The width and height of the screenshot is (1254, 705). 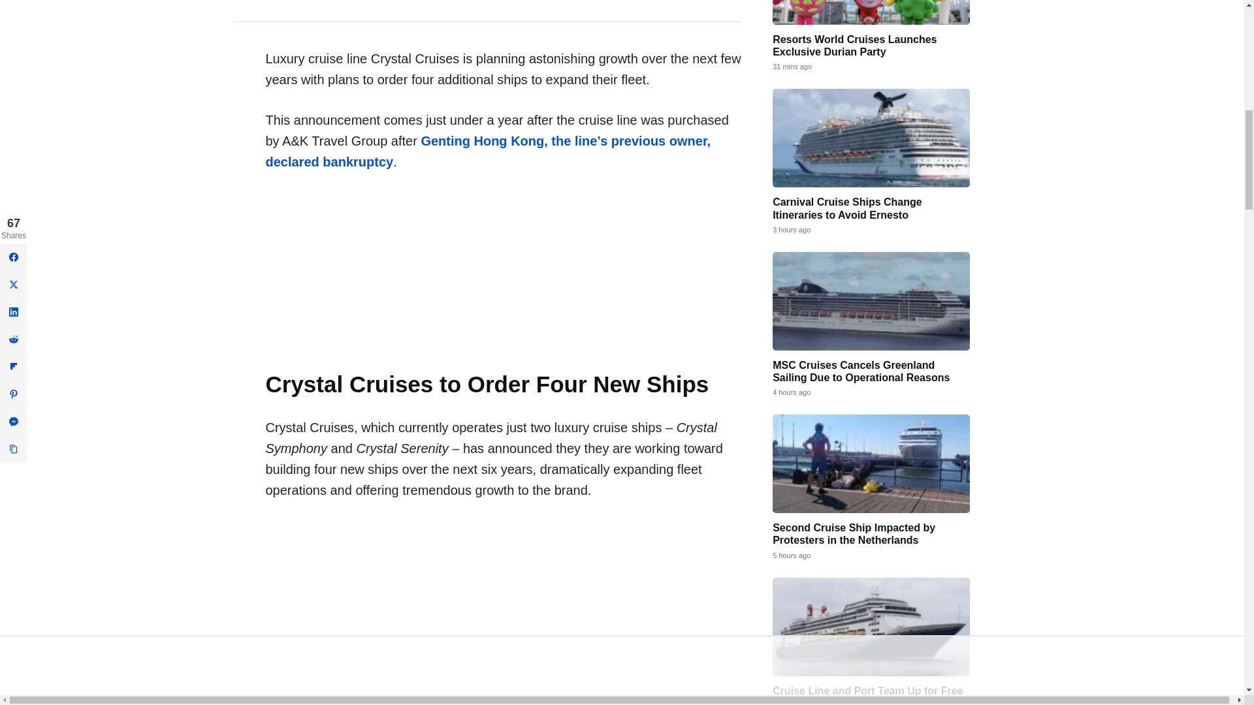 What do you see at coordinates (871, 138) in the screenshot?
I see `Carnival Cruise Ships Change Itineraries to Avoid Ernesto` at bounding box center [871, 138].